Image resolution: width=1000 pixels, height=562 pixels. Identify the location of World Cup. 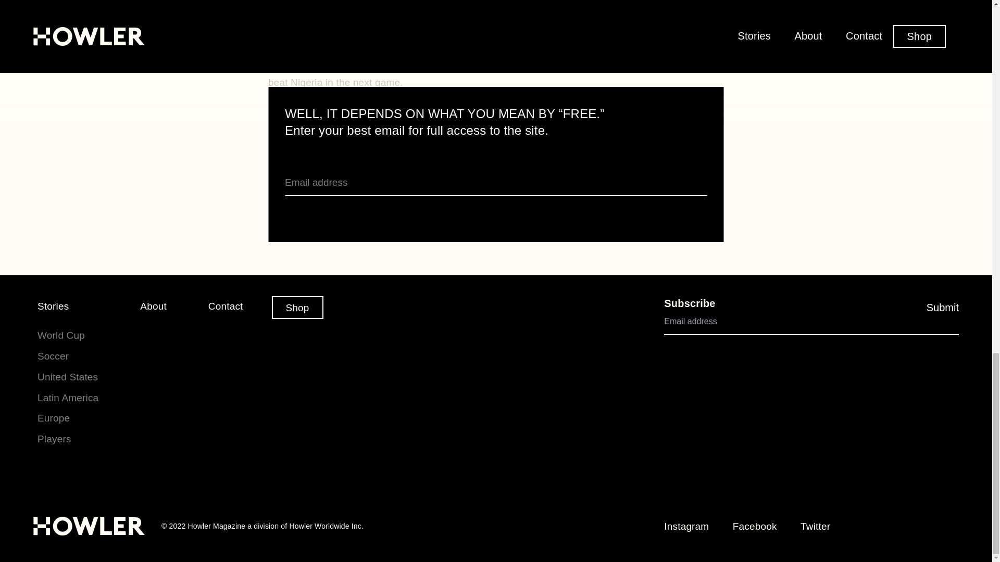
(61, 335).